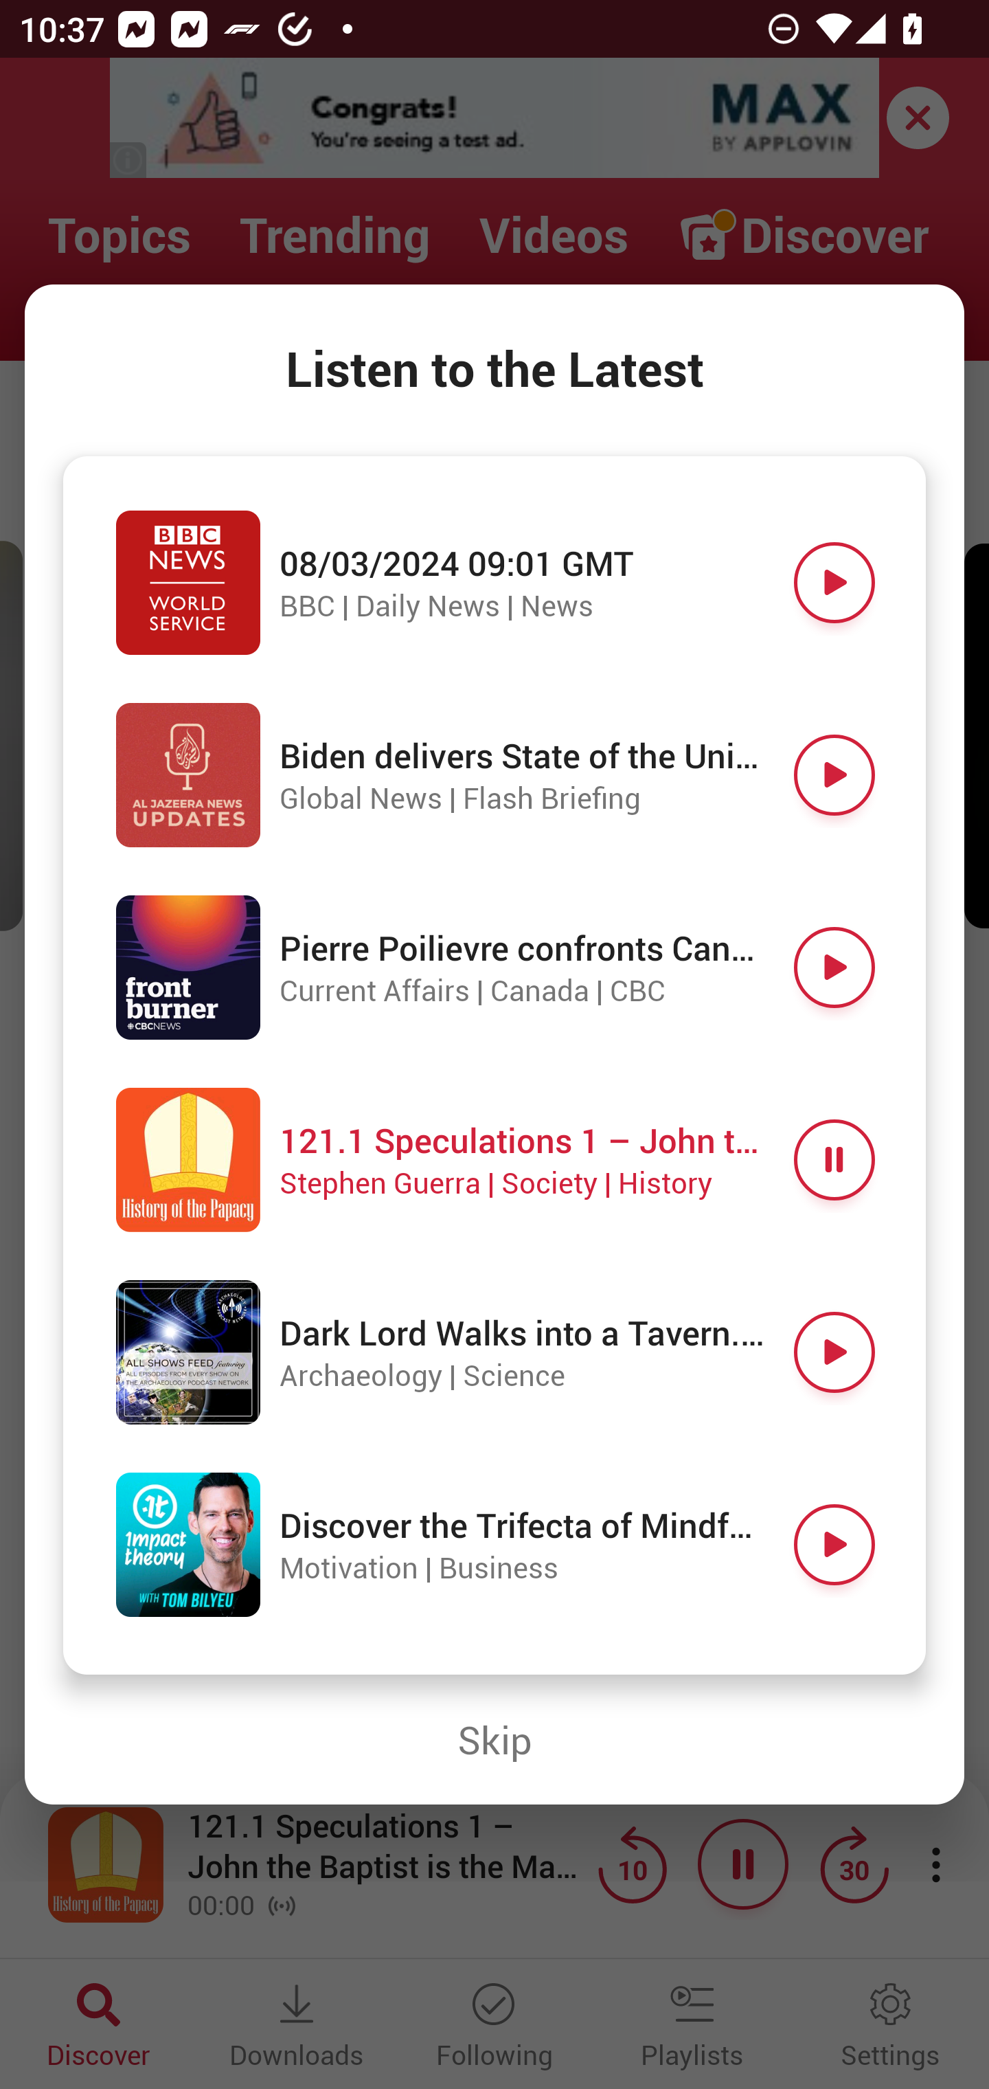 This screenshot has height=2089, width=989. Describe the element at coordinates (494, 1740) in the screenshot. I see `Skip` at that location.